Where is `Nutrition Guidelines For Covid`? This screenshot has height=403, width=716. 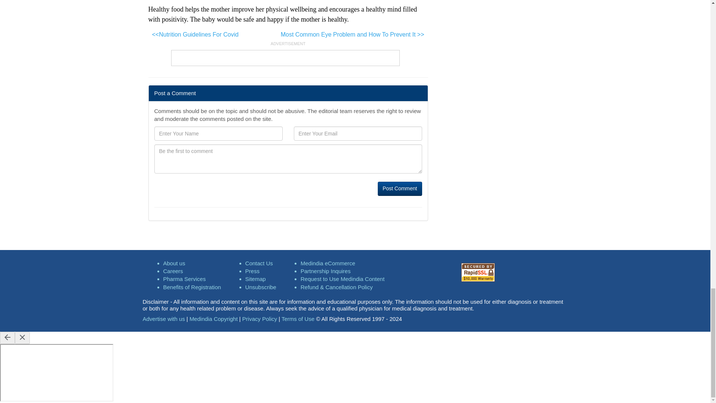 Nutrition Guidelines For Covid is located at coordinates (195, 34).